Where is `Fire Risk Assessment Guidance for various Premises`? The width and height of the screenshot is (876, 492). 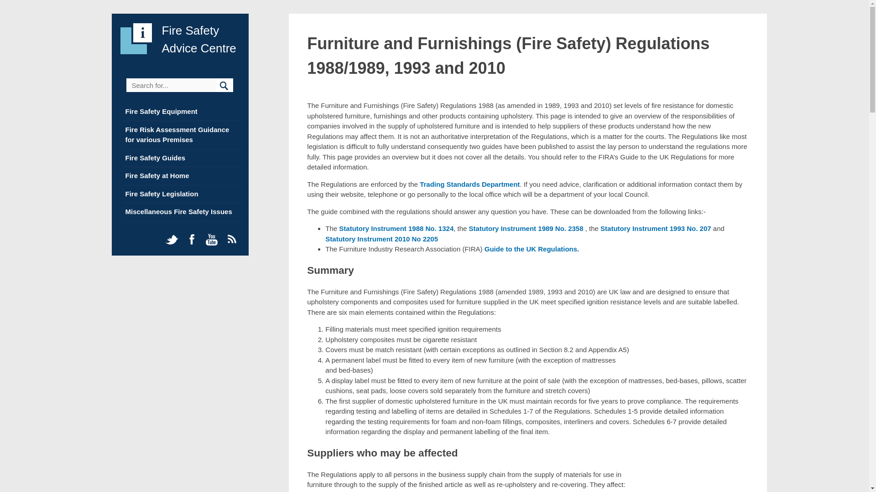
Fire Risk Assessment Guidance for various Premises is located at coordinates (177, 135).